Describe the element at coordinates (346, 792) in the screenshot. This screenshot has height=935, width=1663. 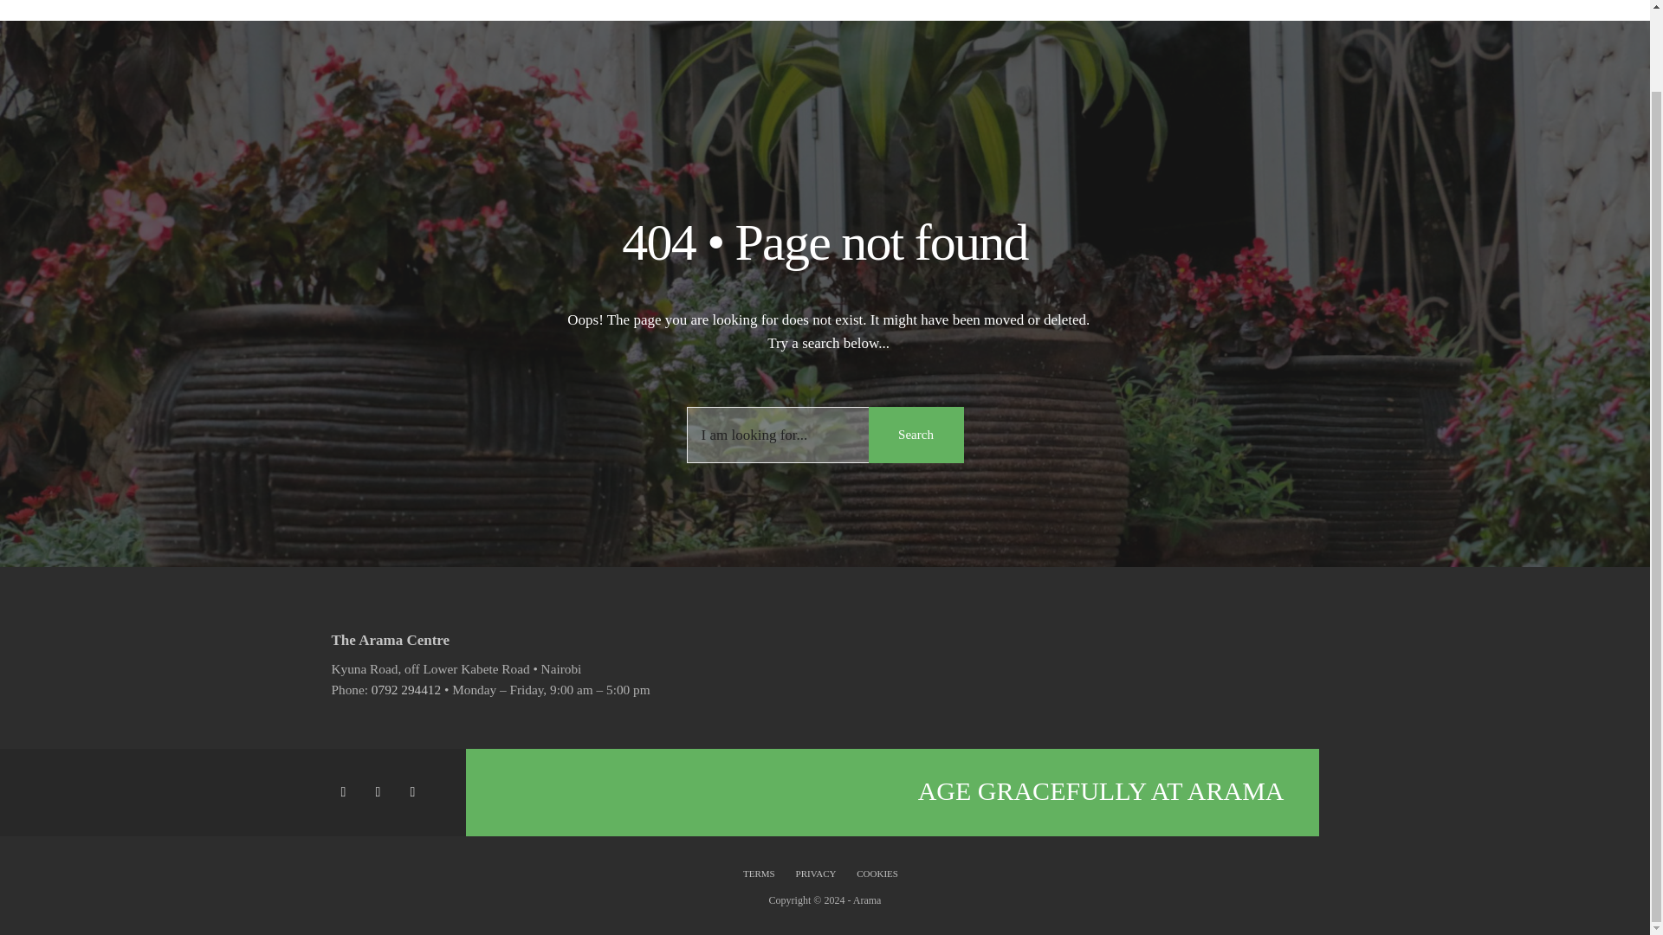
I see `Facebook` at that location.